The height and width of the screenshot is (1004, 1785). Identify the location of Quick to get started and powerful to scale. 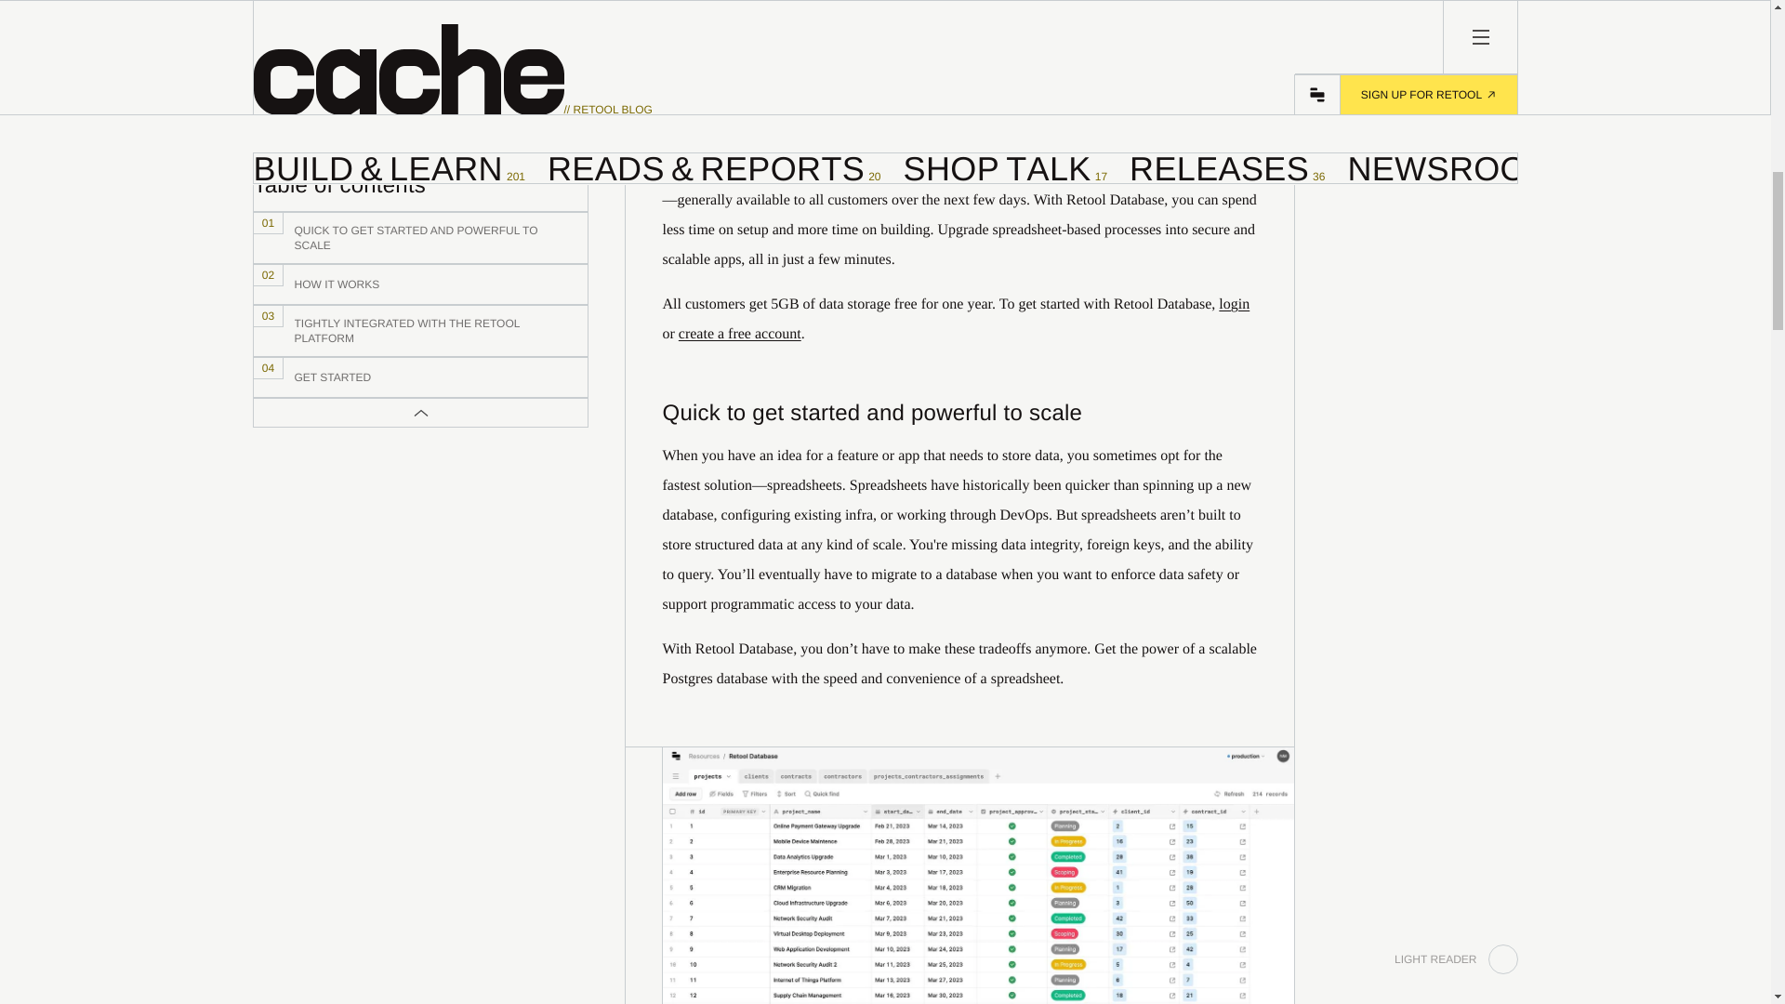
(797, 170).